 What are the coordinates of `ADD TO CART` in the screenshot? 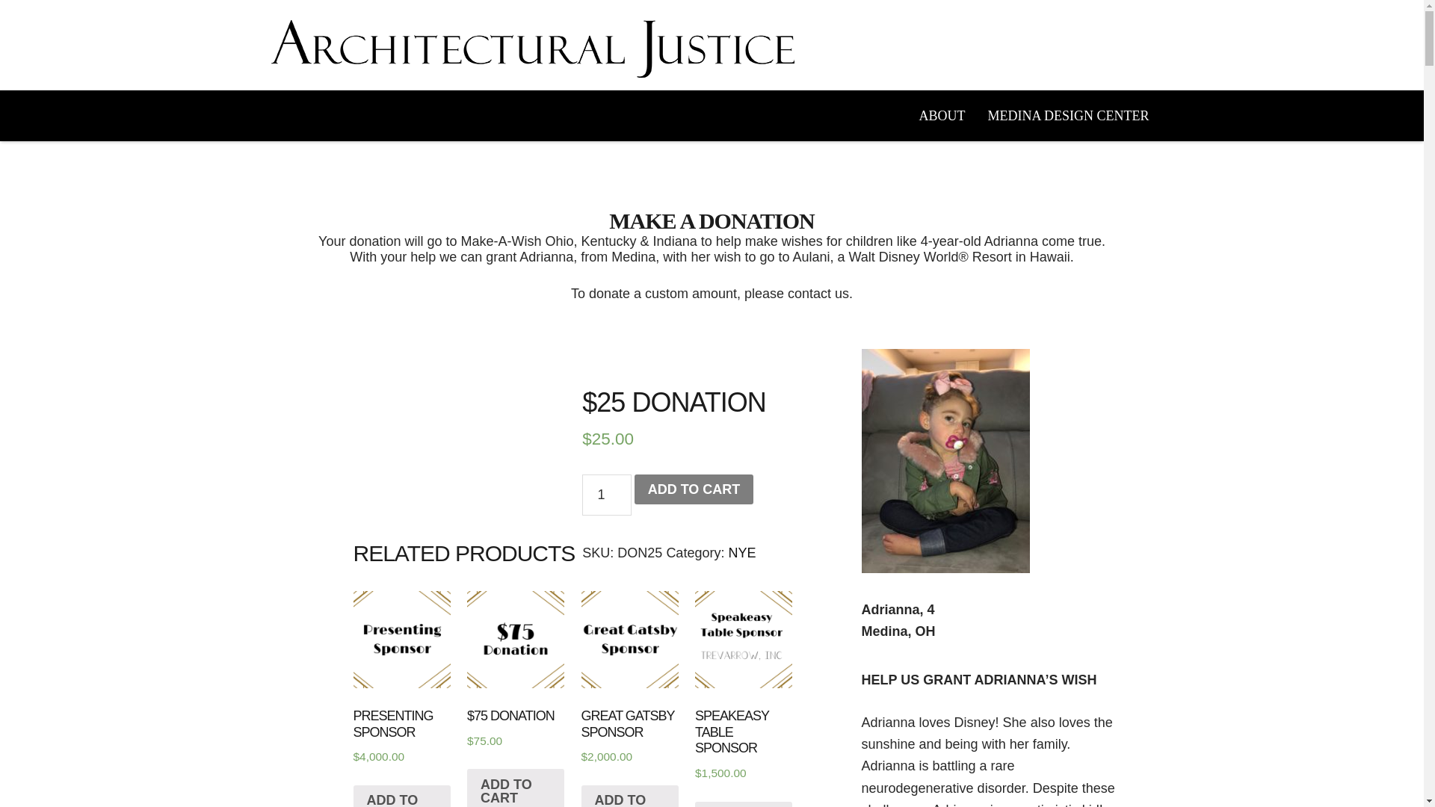 It's located at (516, 788).